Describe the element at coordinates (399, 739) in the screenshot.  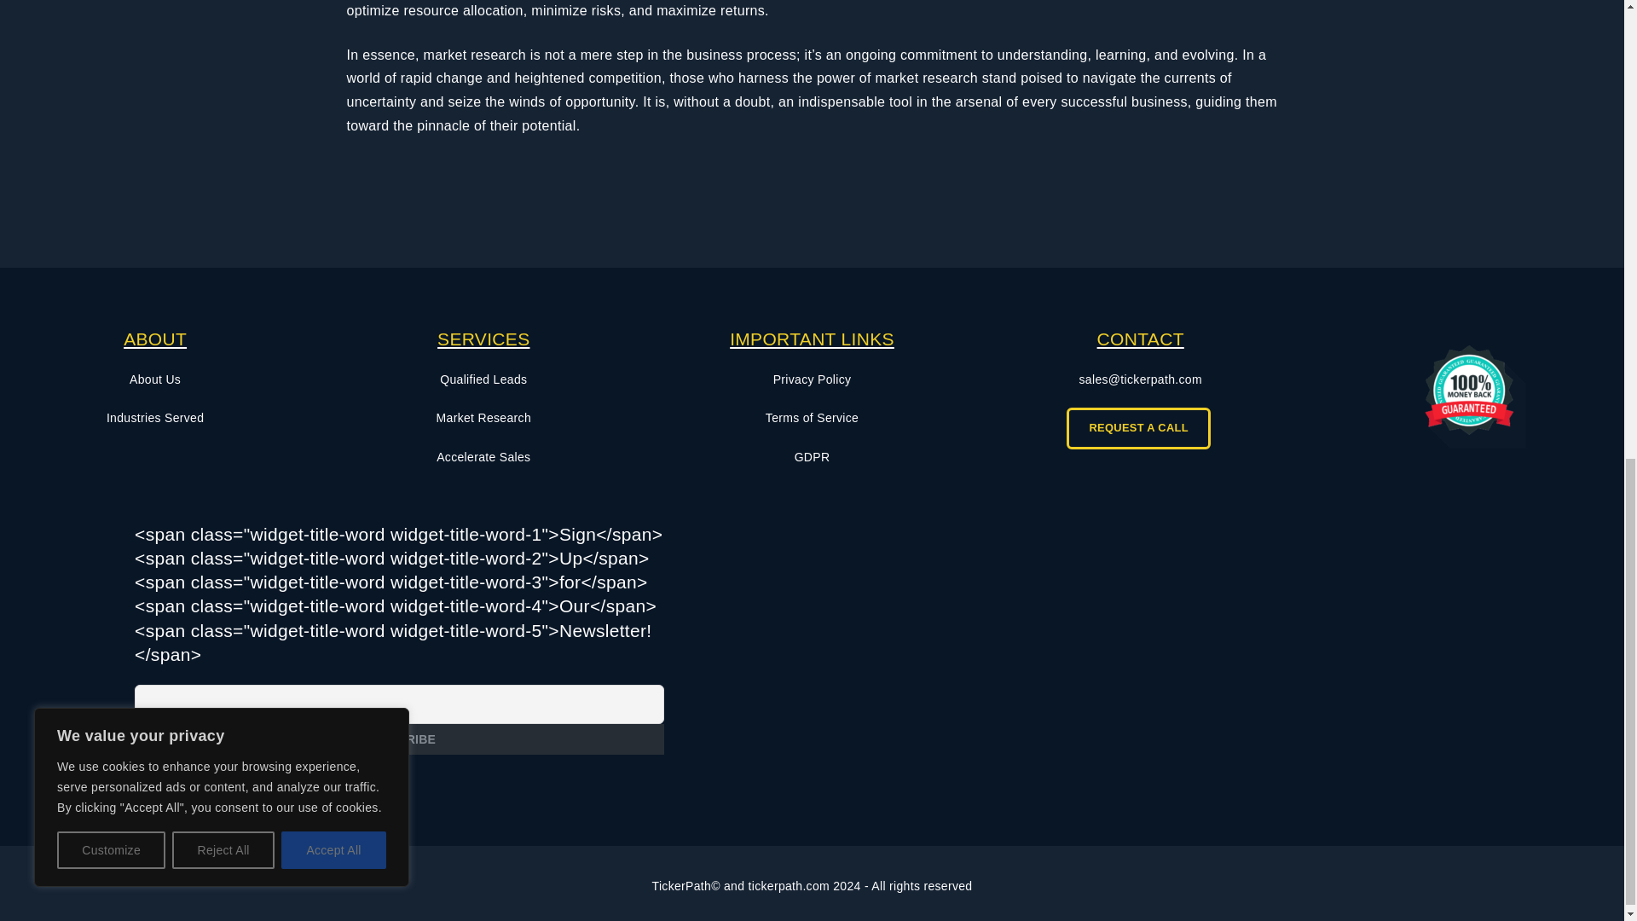
I see `Subscribe` at that location.